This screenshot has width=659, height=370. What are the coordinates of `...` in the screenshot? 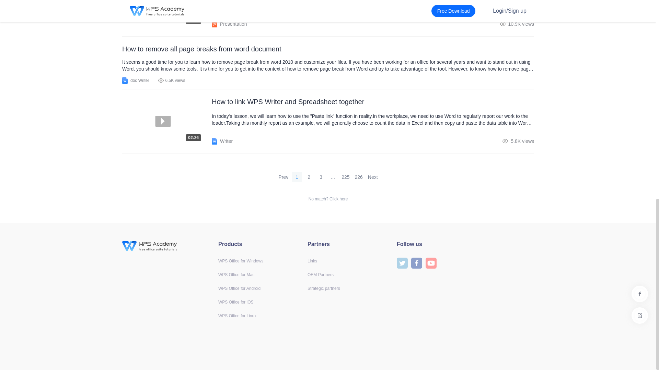 It's located at (167, 14).